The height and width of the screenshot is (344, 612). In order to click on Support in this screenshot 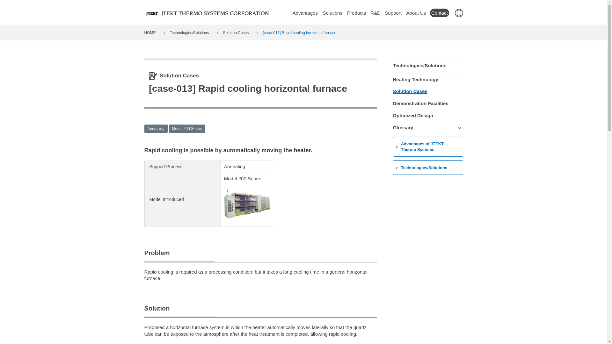, I will do `click(393, 13)`.